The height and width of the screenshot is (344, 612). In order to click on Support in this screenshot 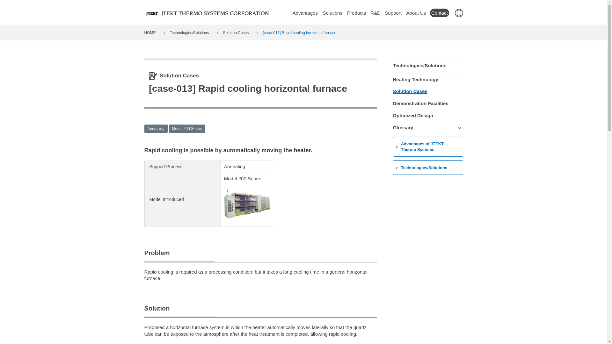, I will do `click(393, 13)`.